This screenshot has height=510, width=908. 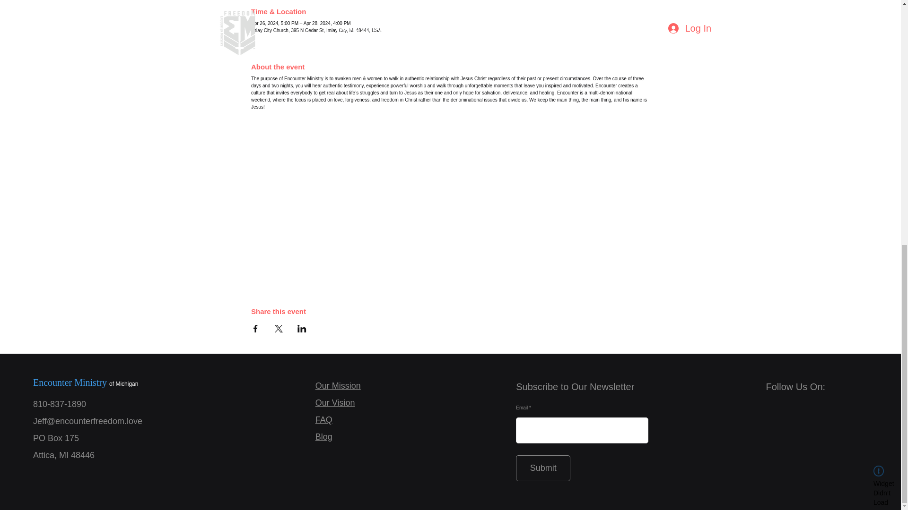 What do you see at coordinates (323, 419) in the screenshot?
I see `FAQ` at bounding box center [323, 419].